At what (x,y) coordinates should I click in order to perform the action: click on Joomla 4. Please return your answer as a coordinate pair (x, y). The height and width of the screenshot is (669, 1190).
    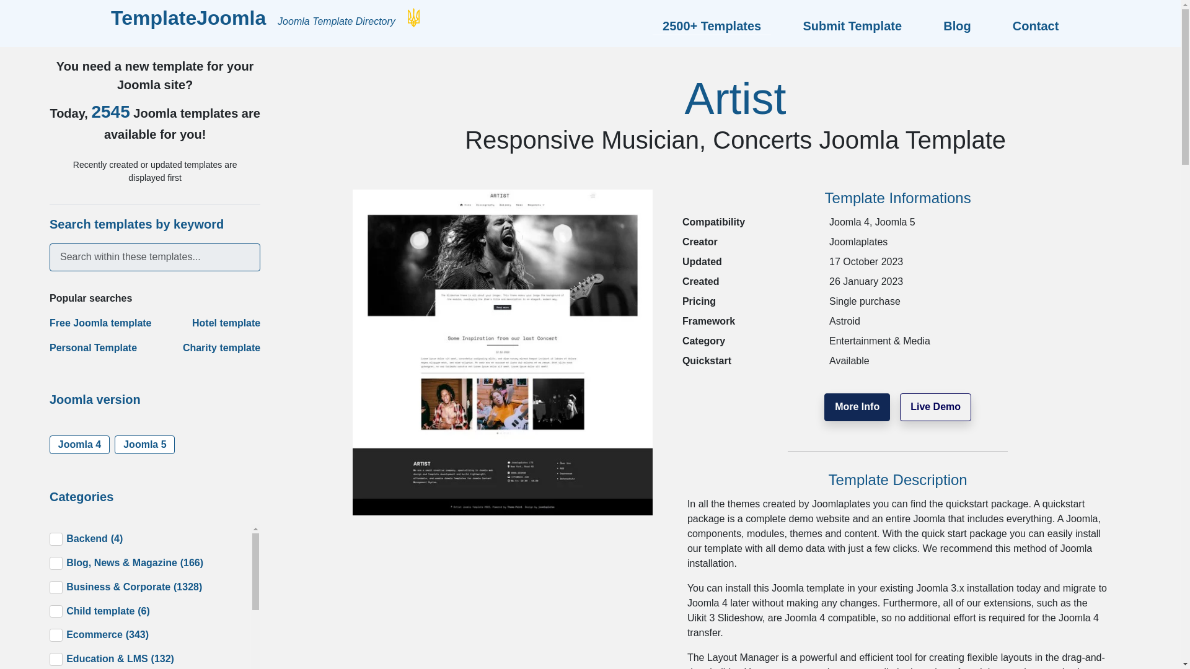
    Looking at the image, I should click on (79, 445).